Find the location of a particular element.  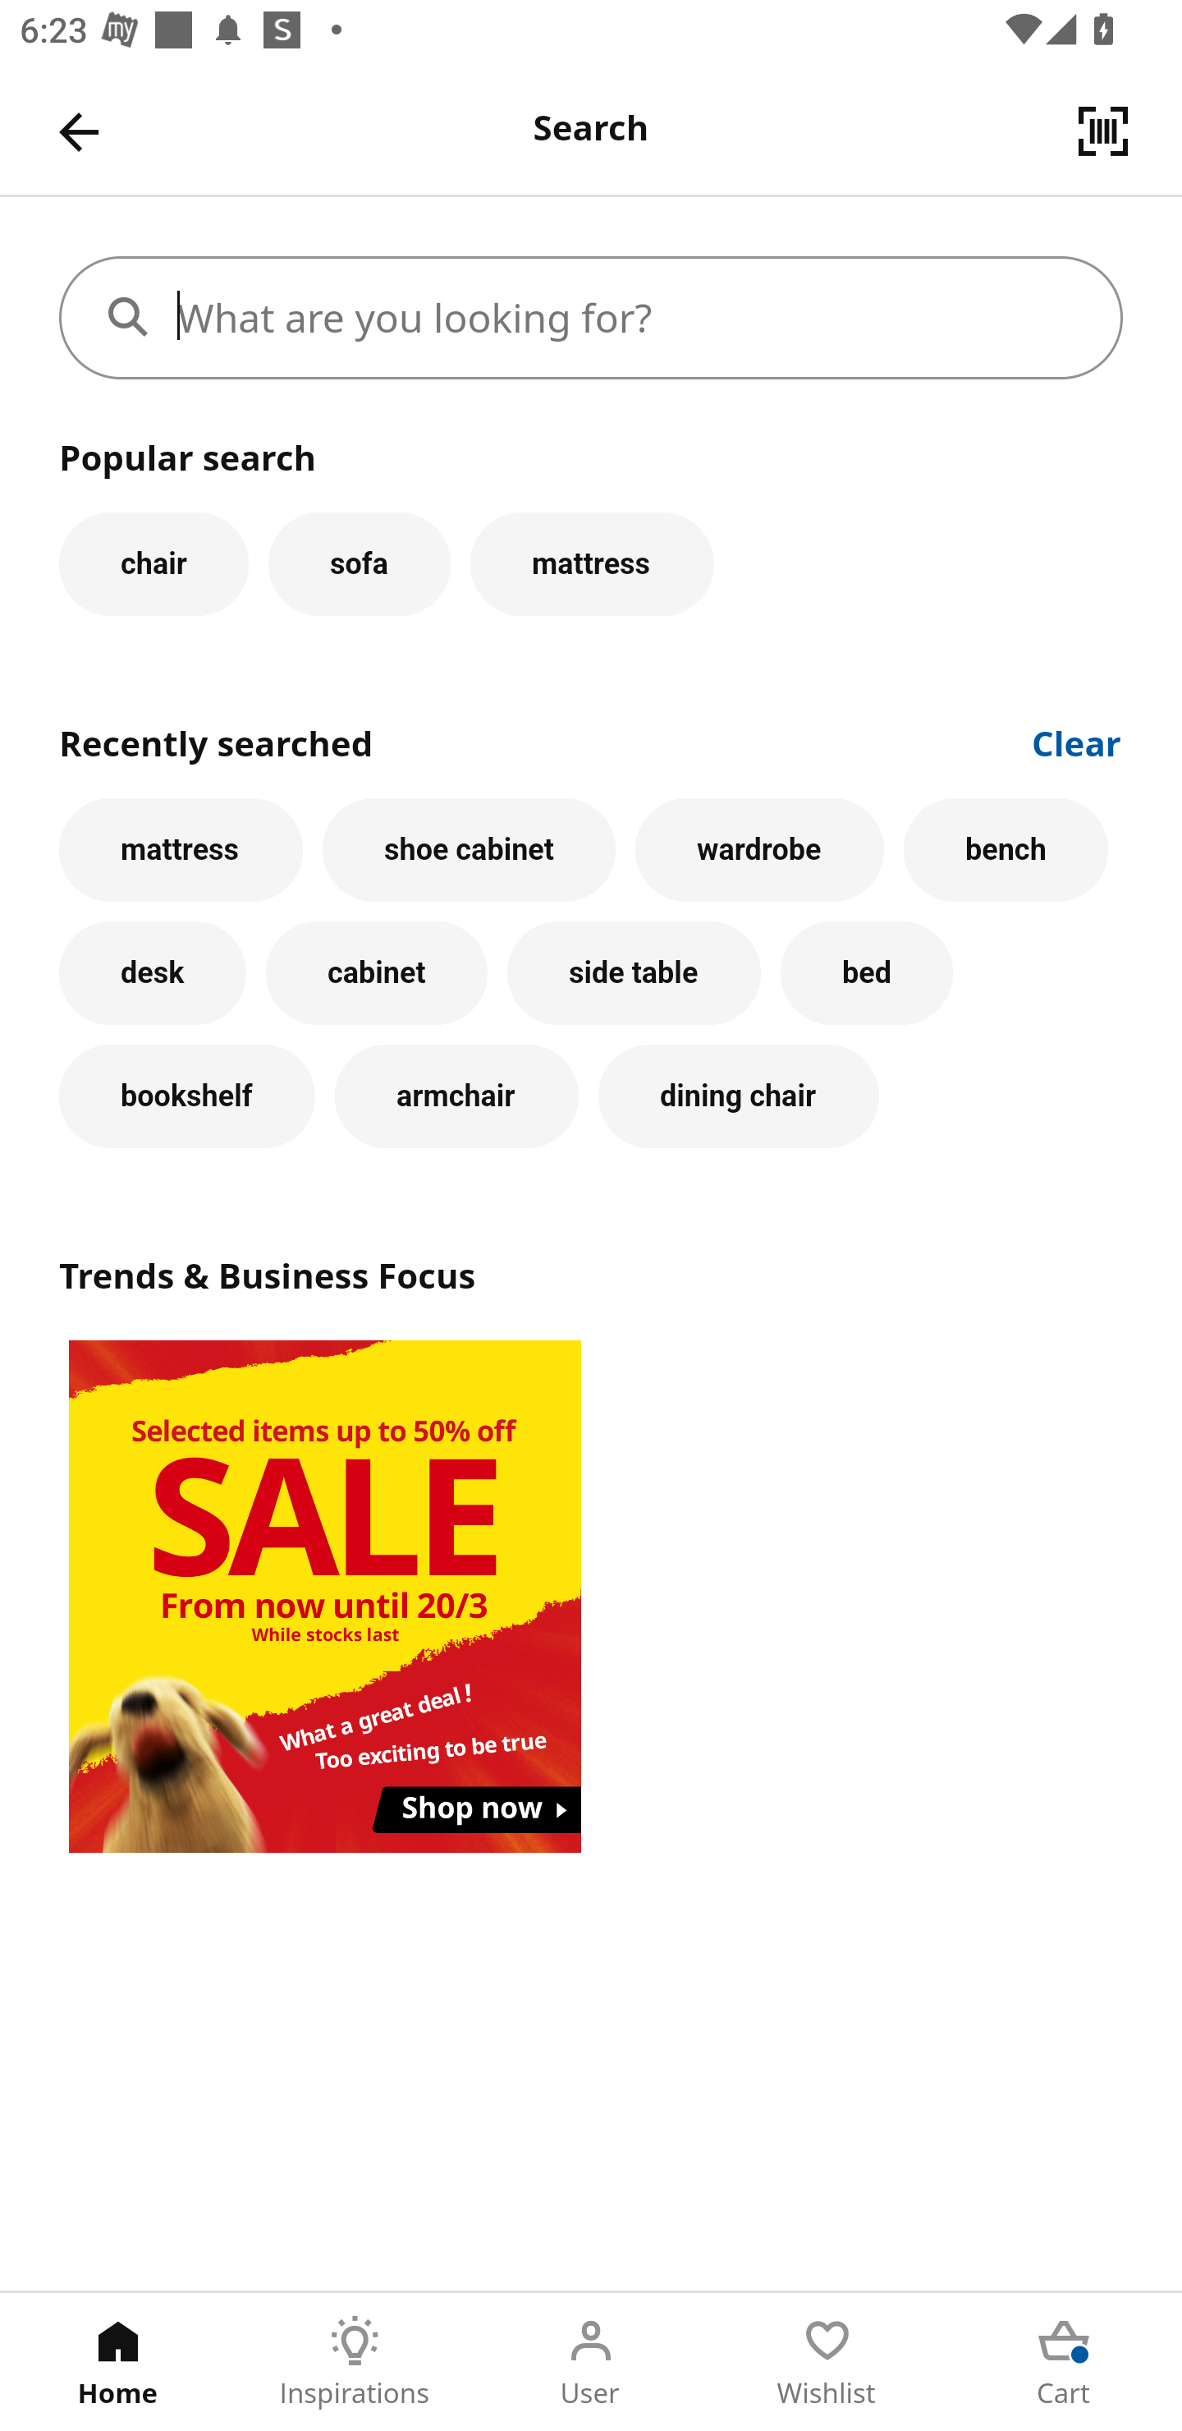

shoe cabinet is located at coordinates (470, 849).